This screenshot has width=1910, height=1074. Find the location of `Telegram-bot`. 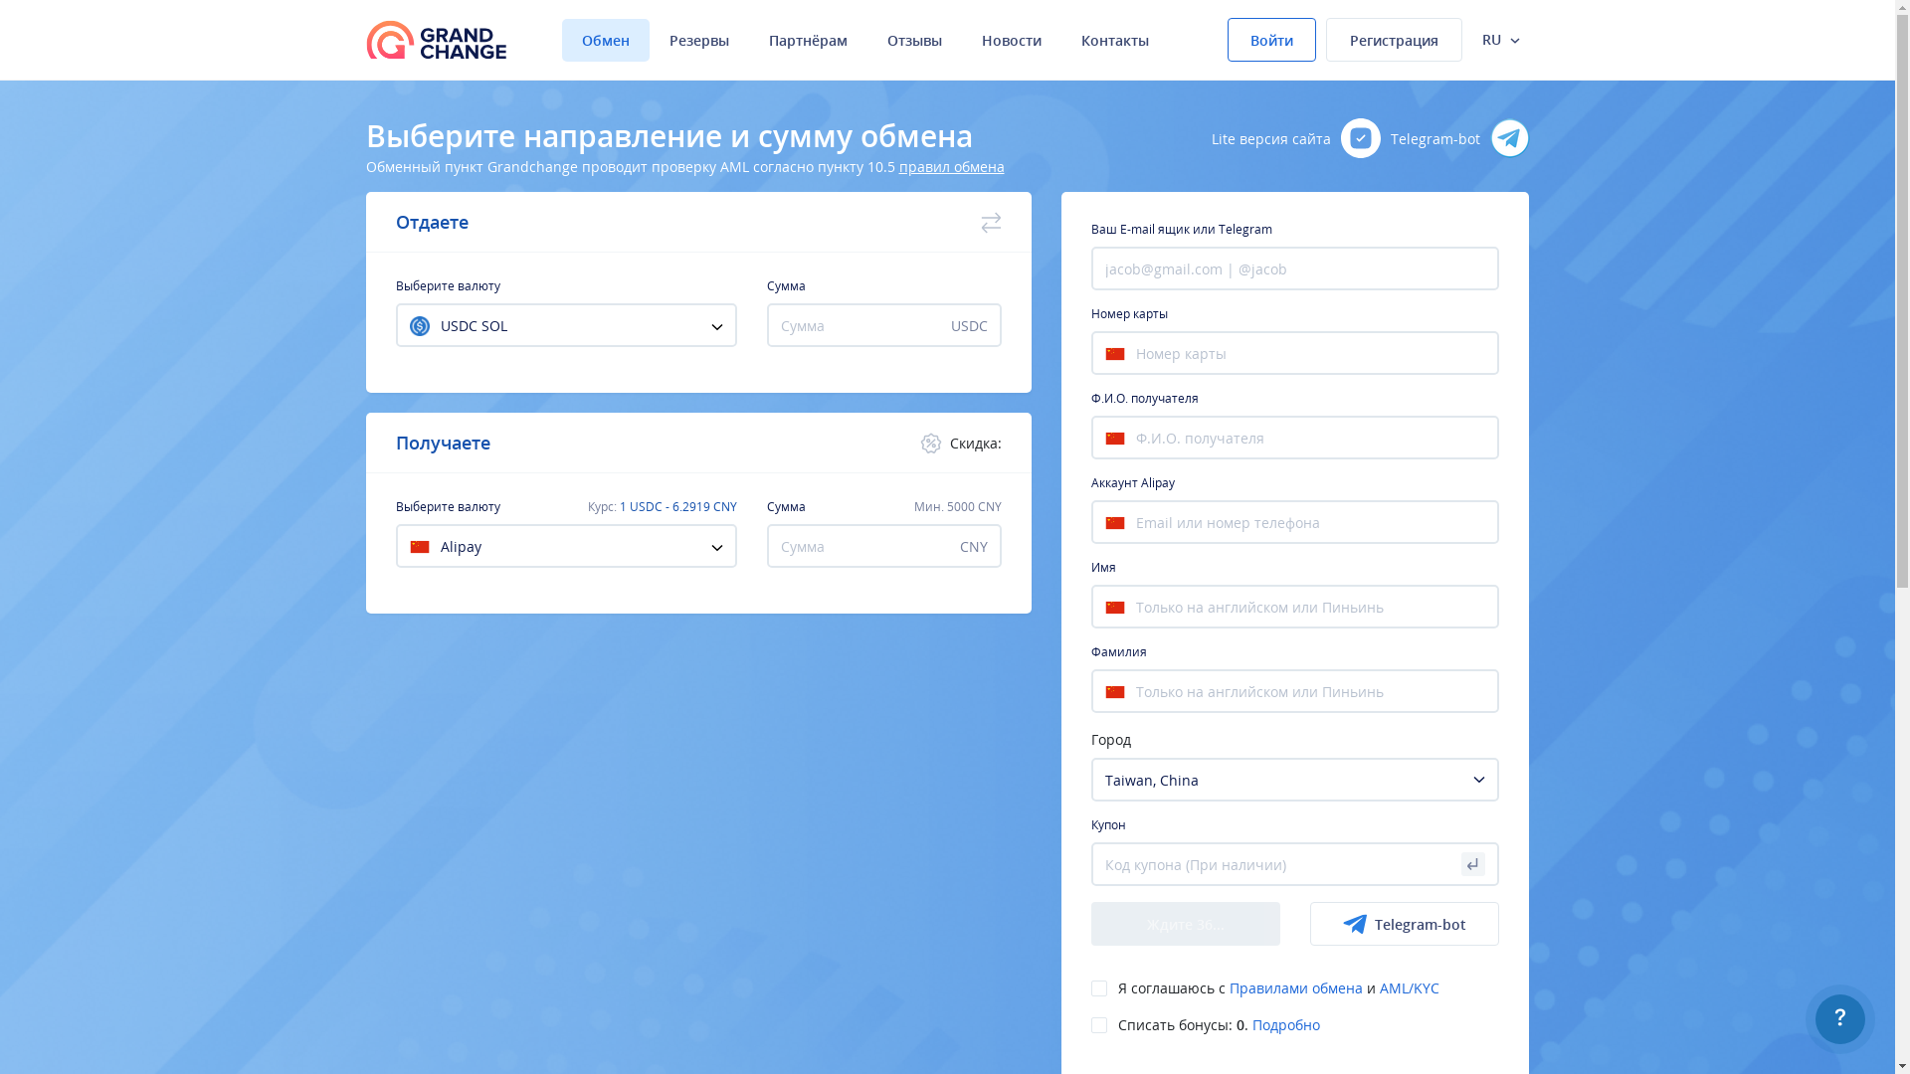

Telegram-bot is located at coordinates (1460, 138).